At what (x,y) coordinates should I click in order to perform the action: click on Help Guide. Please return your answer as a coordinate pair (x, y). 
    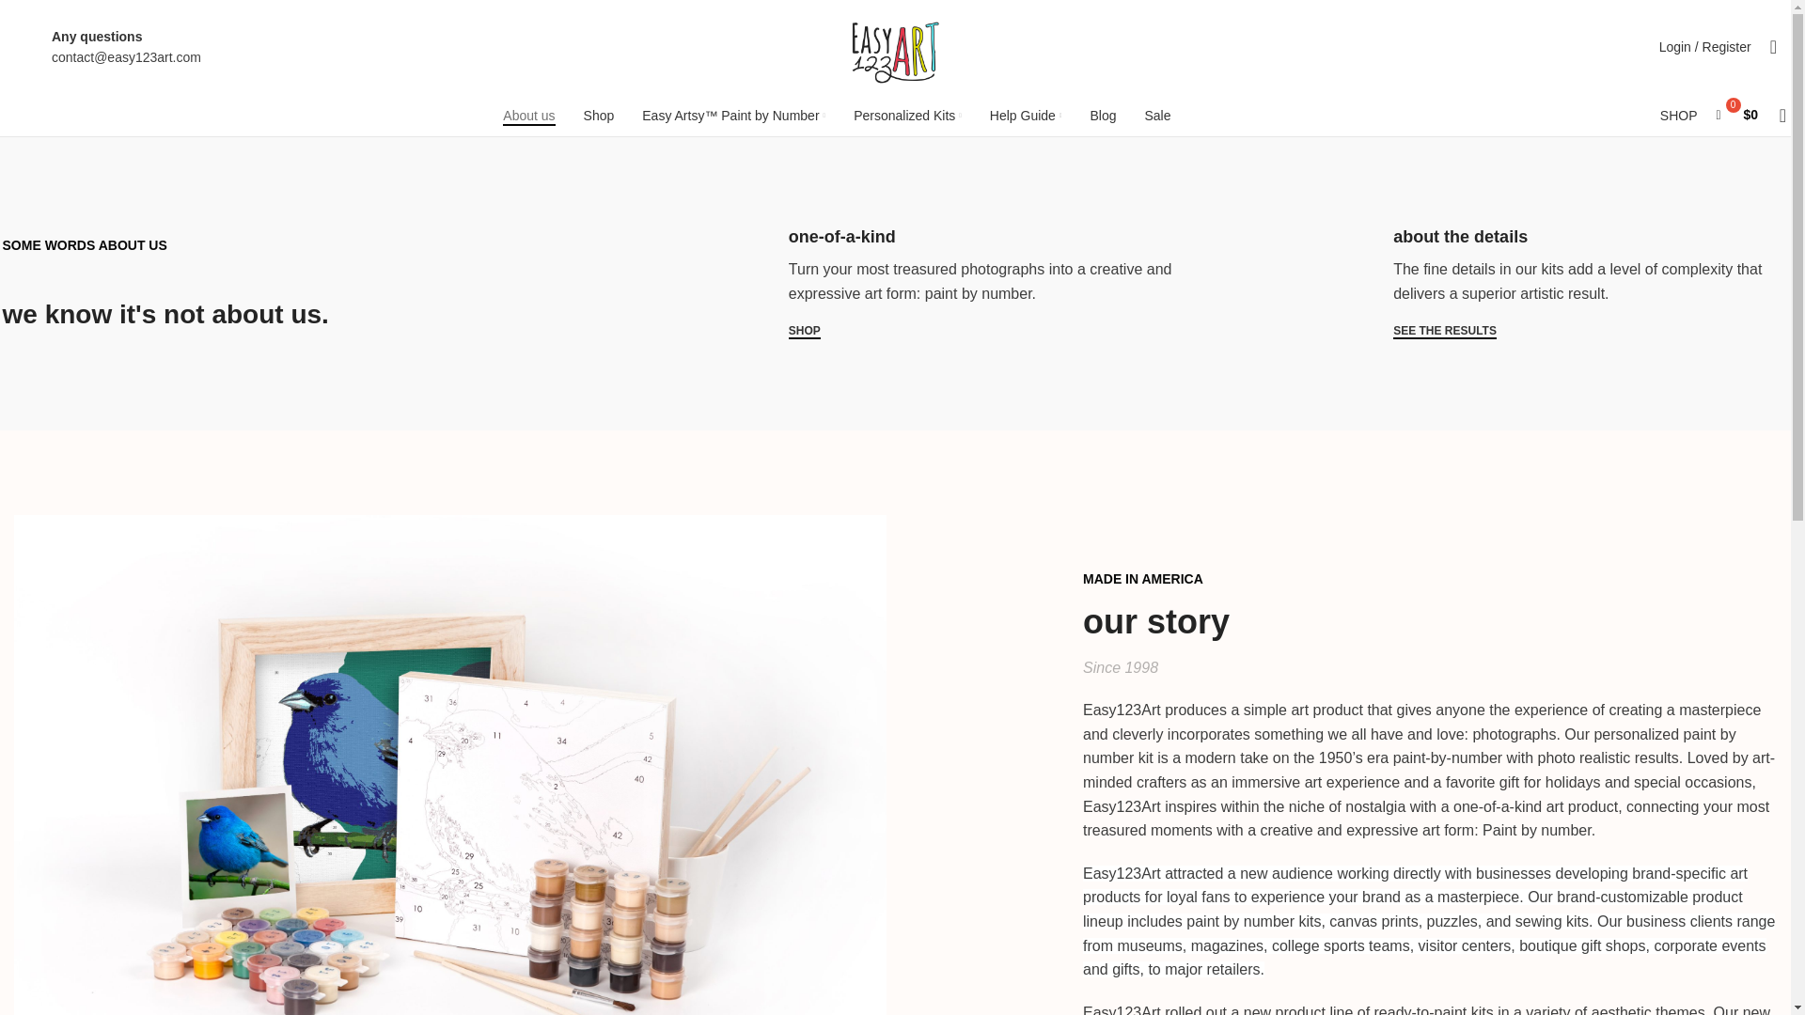
    Looking at the image, I should click on (1026, 115).